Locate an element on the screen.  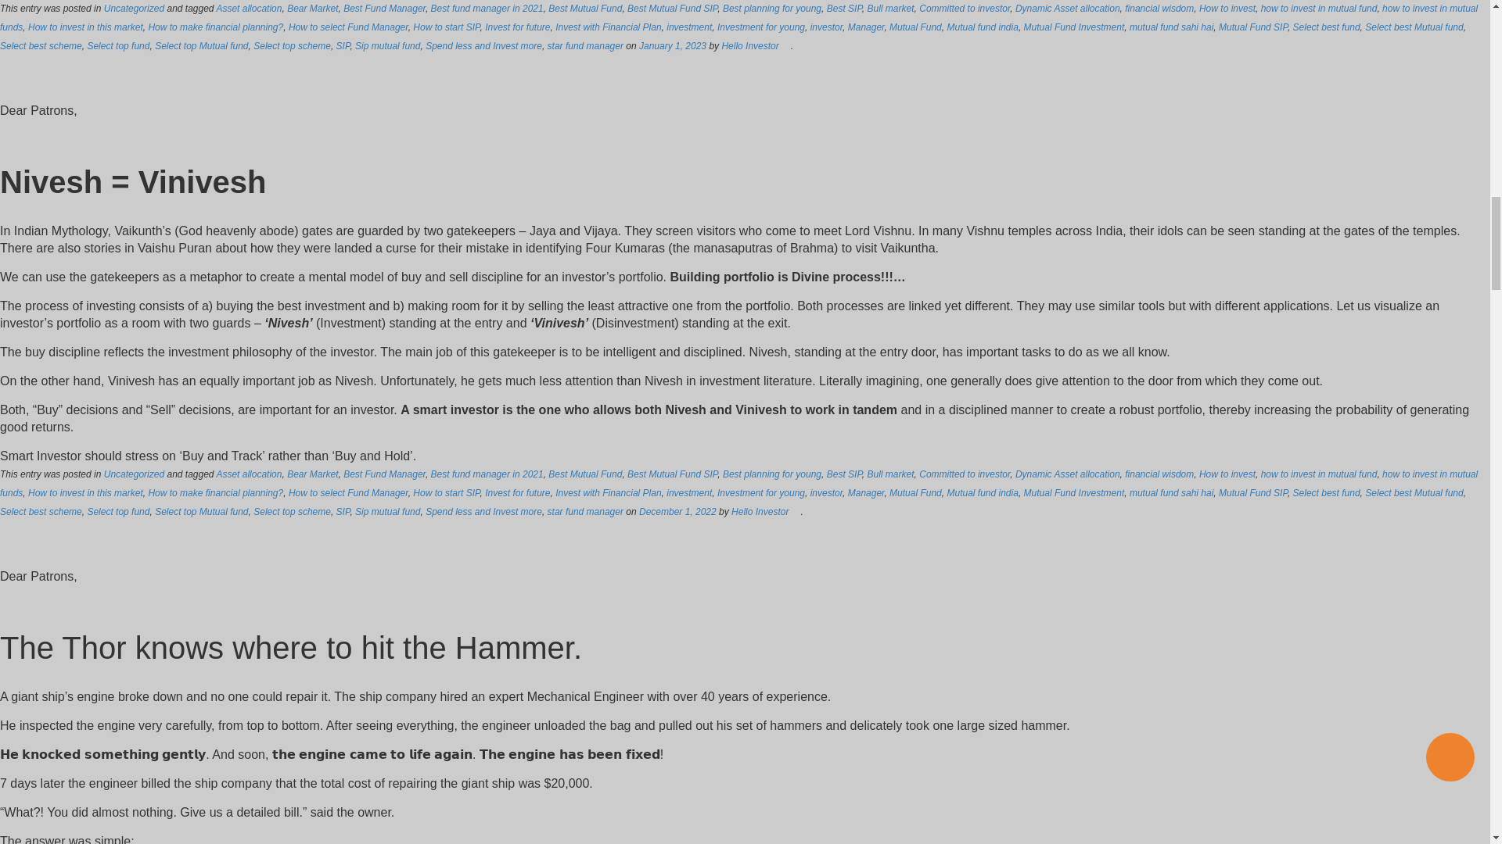
8:00 am is located at coordinates (673, 45).